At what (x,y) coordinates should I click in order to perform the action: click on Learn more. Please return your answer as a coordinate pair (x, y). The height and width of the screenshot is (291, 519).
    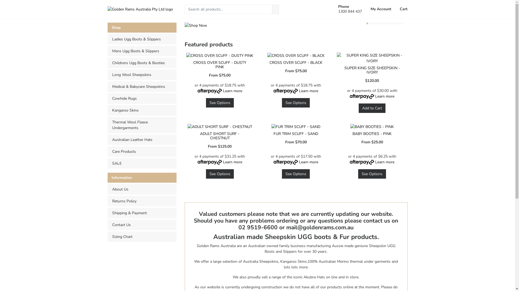
    Looking at the image, I should click on (232, 91).